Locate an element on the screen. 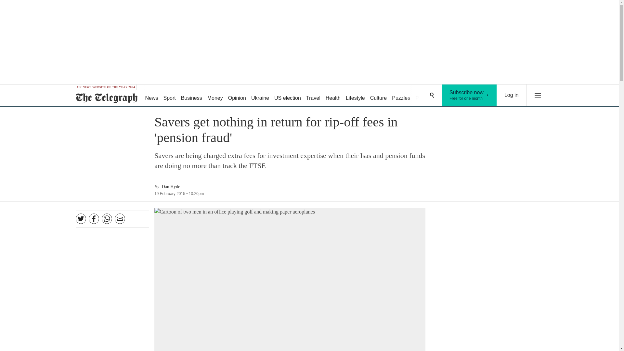 The image size is (624, 351). Puzzles is located at coordinates (401, 96).